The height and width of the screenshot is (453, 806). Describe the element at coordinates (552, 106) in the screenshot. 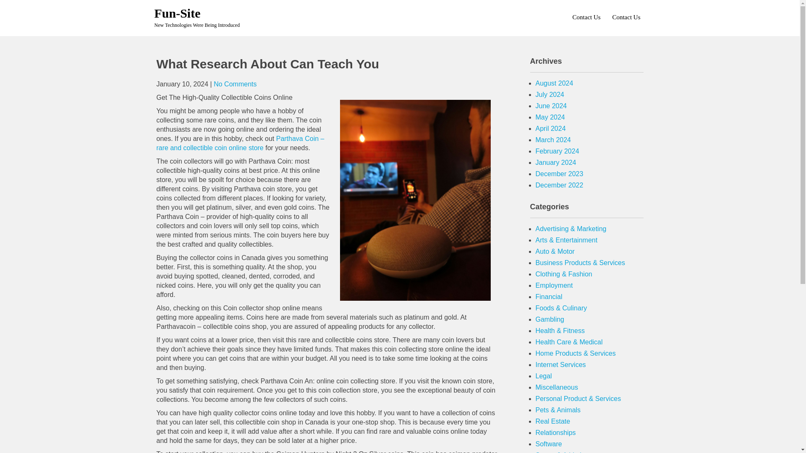

I see `June 2024` at that location.